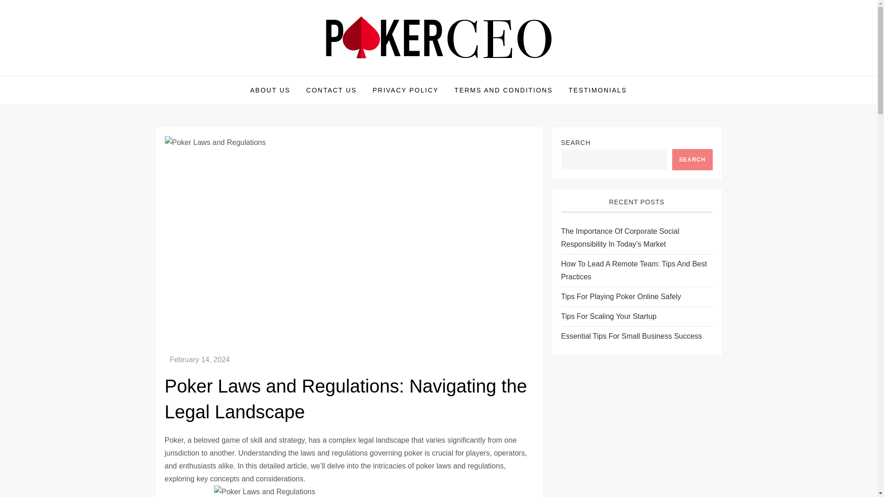  What do you see at coordinates (405, 90) in the screenshot?
I see `PRIVACY POLICY` at bounding box center [405, 90].